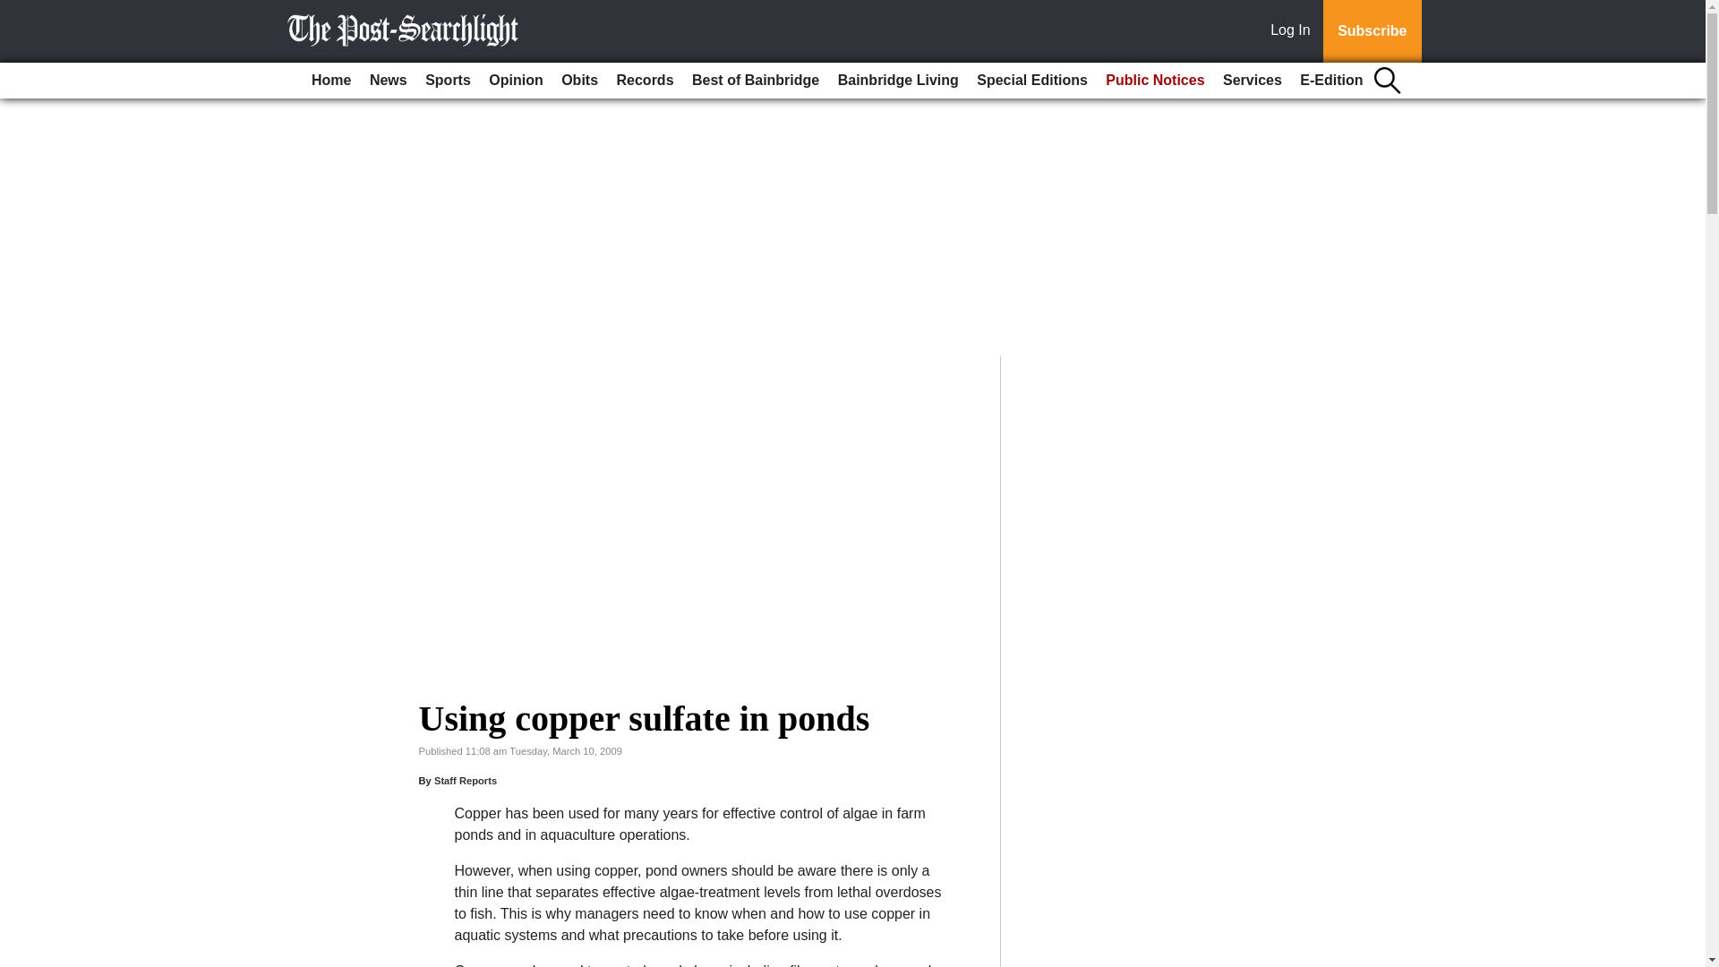 This screenshot has width=1719, height=967. What do you see at coordinates (898, 81) in the screenshot?
I see `Bainbridge Living` at bounding box center [898, 81].